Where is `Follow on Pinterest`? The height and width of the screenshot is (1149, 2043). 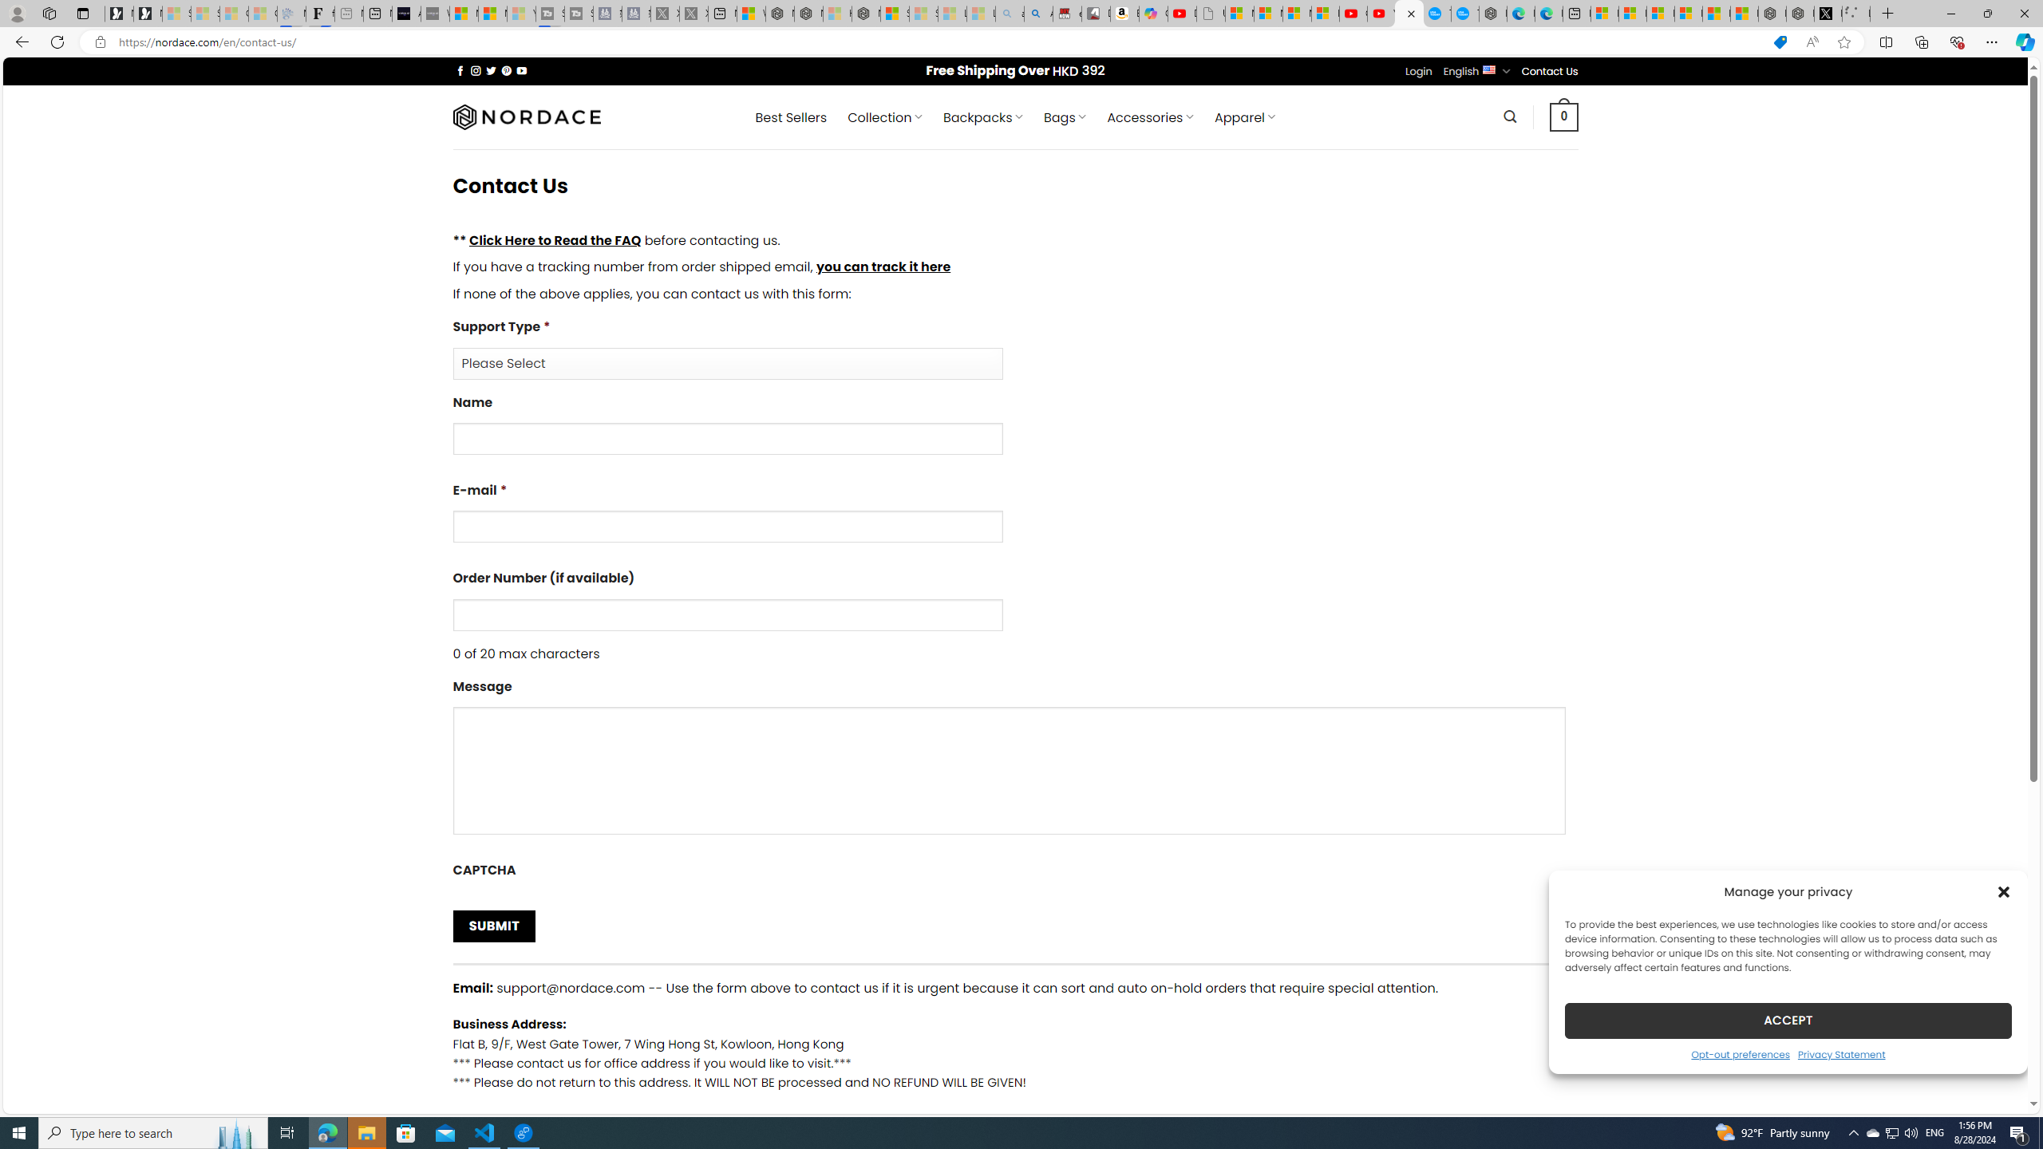
Follow on Pinterest is located at coordinates (506, 70).